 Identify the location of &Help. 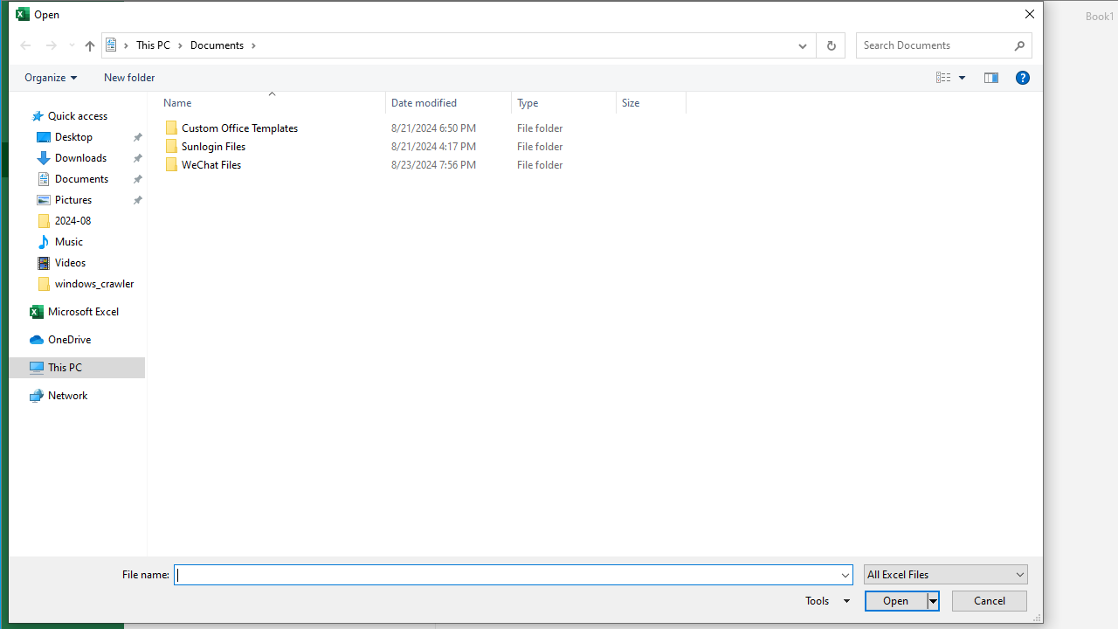
(1023, 78).